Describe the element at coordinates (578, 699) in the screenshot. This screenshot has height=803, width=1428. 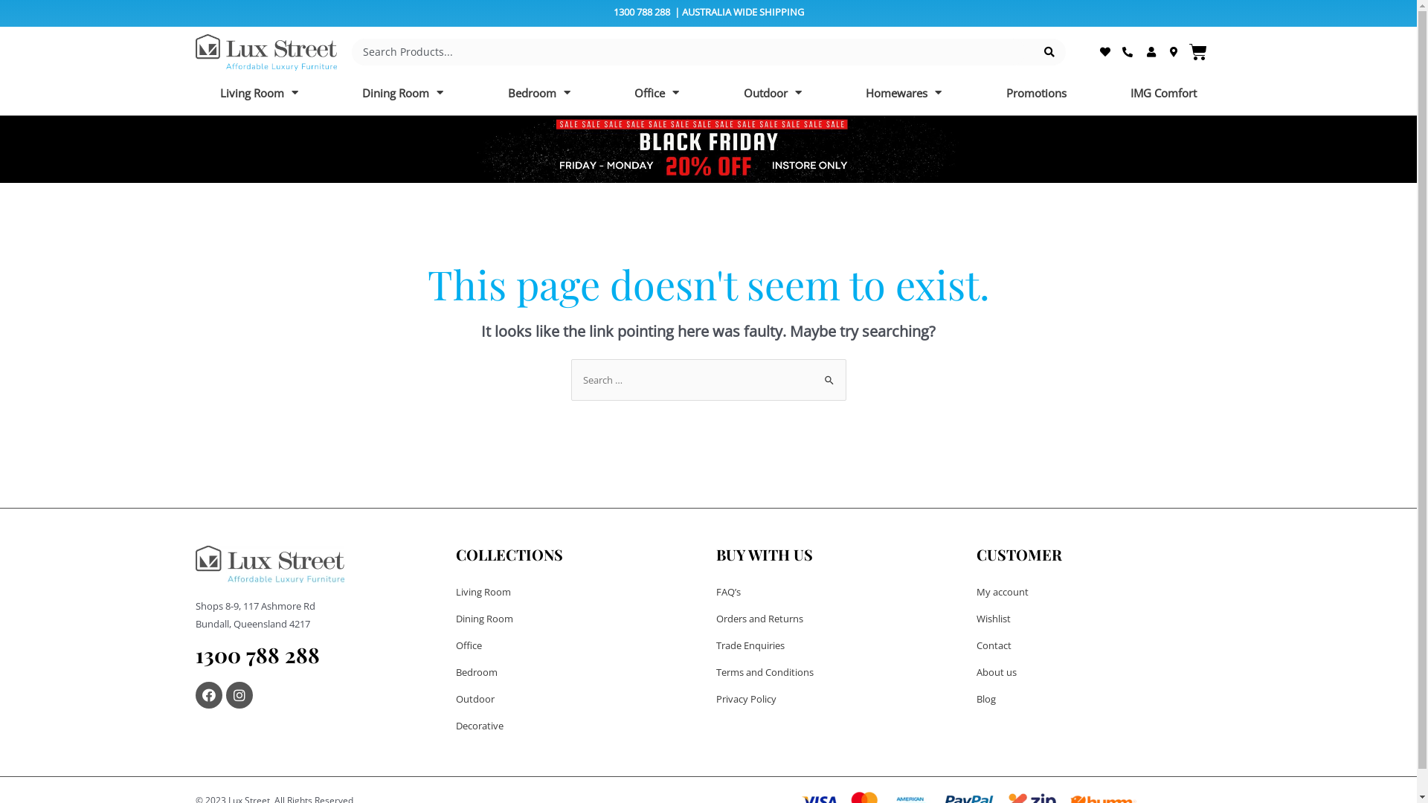
I see `Outdoor` at that location.